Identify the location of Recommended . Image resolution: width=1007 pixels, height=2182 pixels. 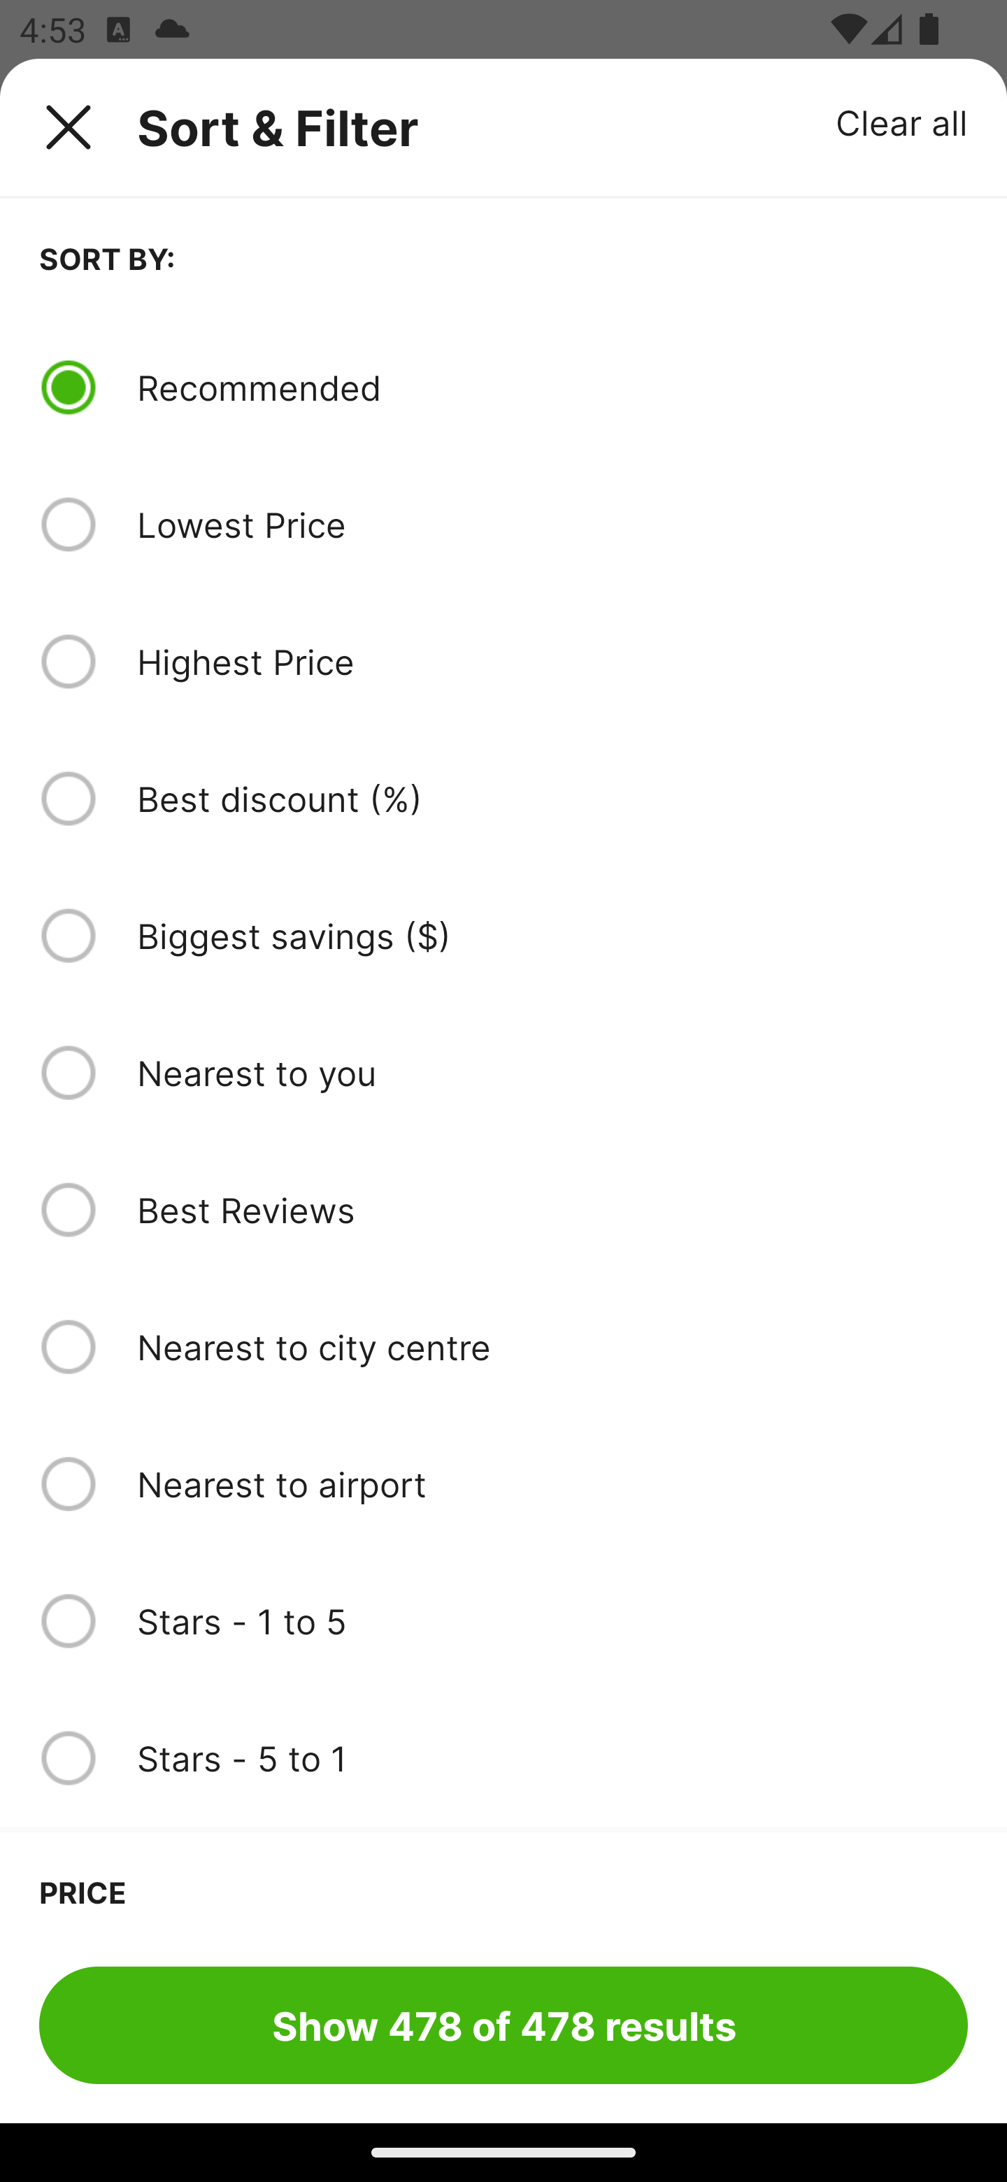
(552, 387).